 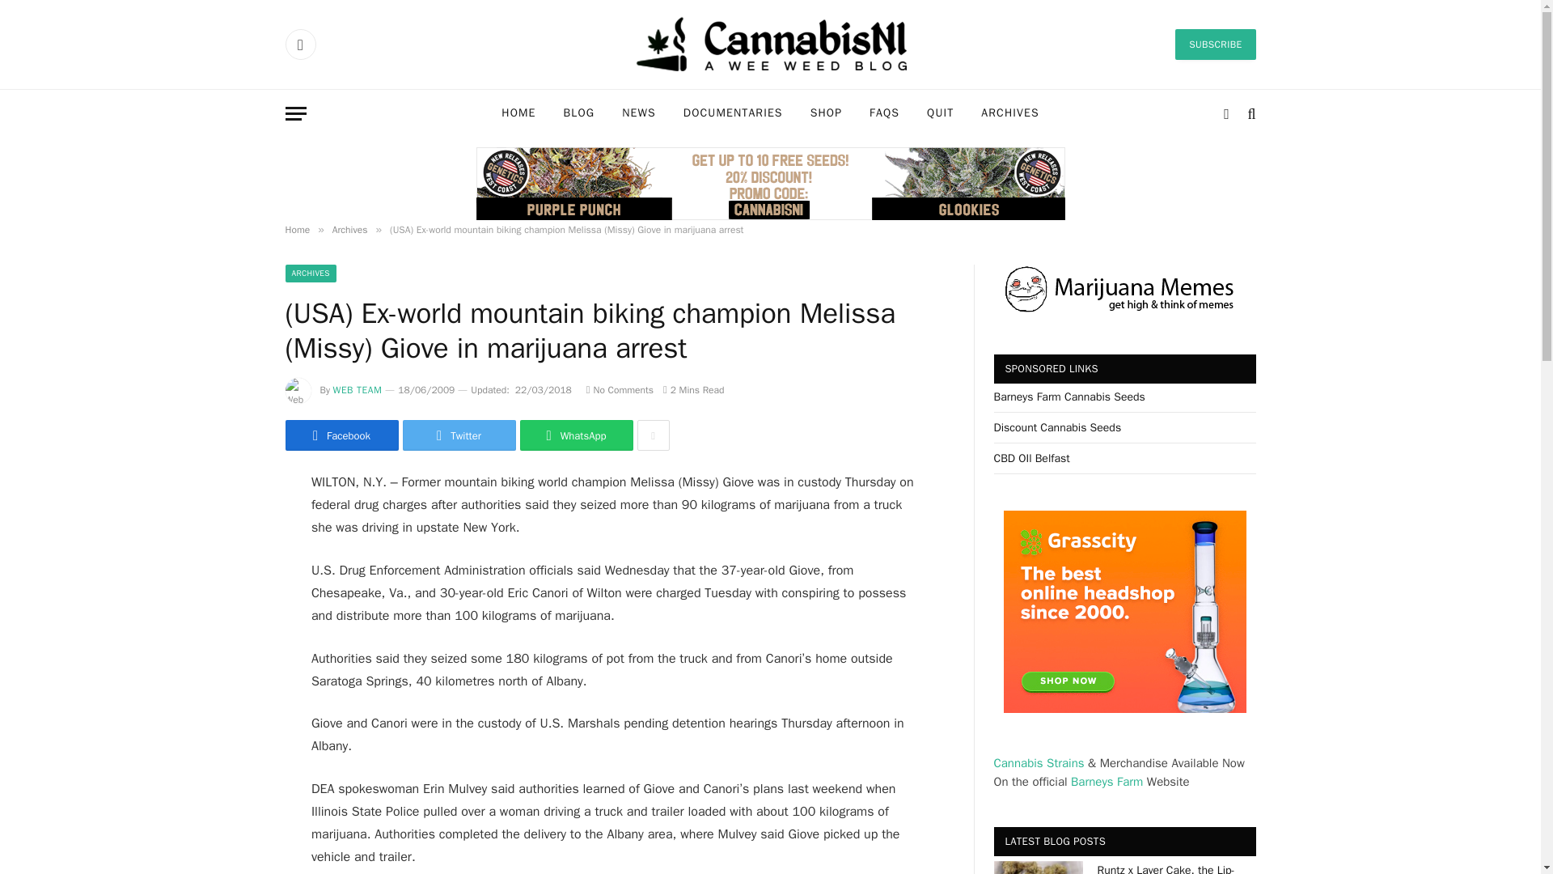 What do you see at coordinates (518, 113) in the screenshot?
I see `HOME` at bounding box center [518, 113].